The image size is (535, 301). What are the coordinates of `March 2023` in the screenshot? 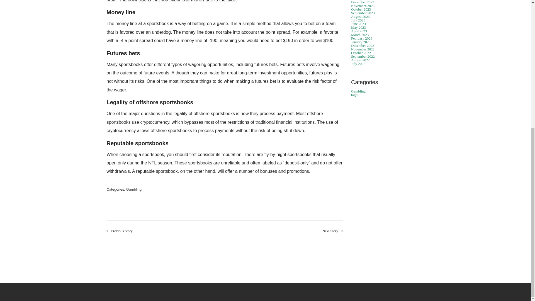 It's located at (359, 35).